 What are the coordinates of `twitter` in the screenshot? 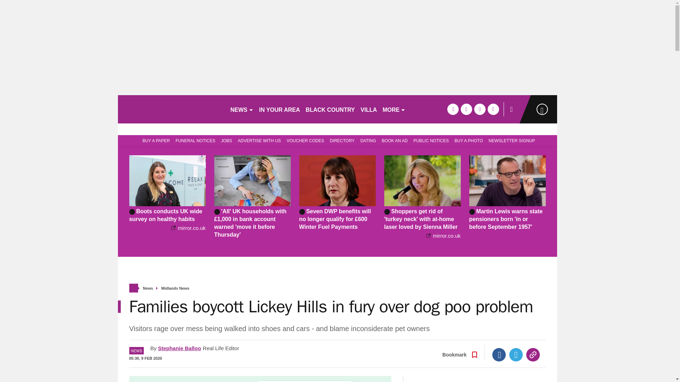 It's located at (466, 109).